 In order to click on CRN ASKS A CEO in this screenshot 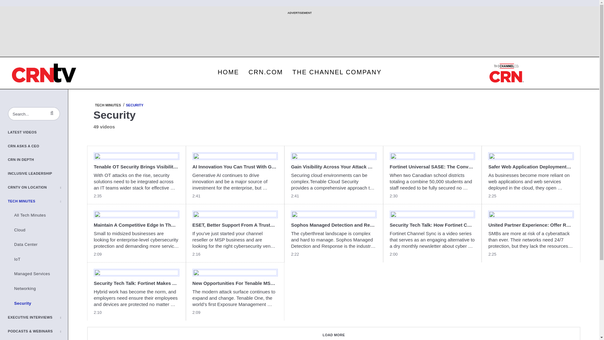, I will do `click(38, 146)`.